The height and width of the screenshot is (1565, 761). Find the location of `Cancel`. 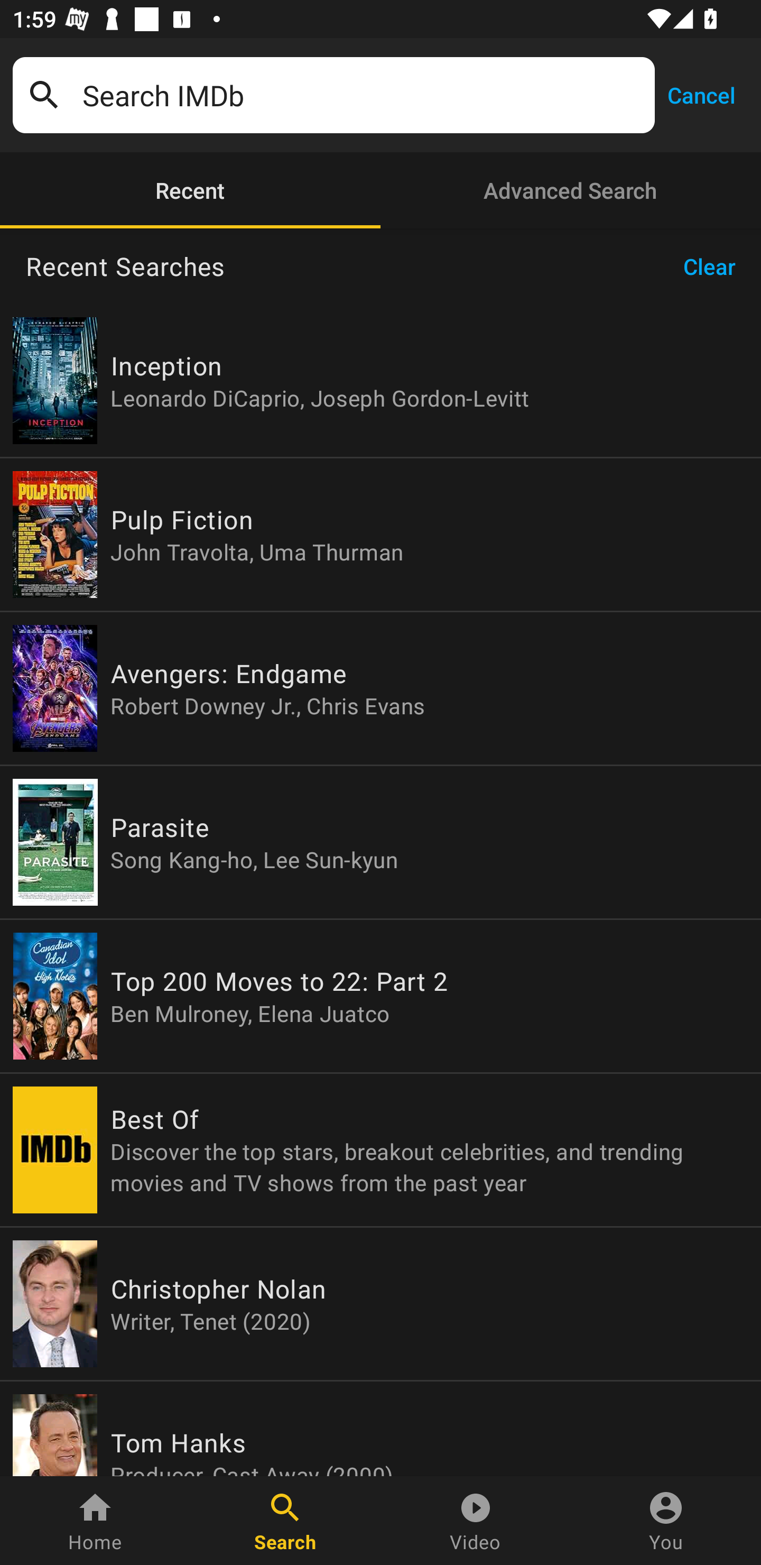

Cancel is located at coordinates (701, 94).